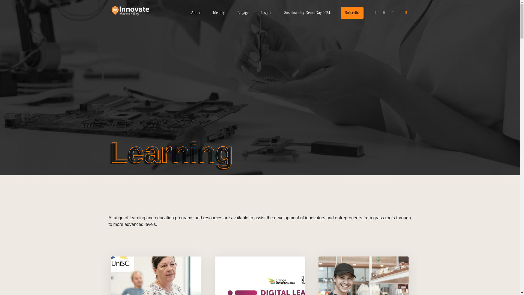 The image size is (524, 295). Describe the element at coordinates (352, 13) in the screenshot. I see `Subscribe` at that location.